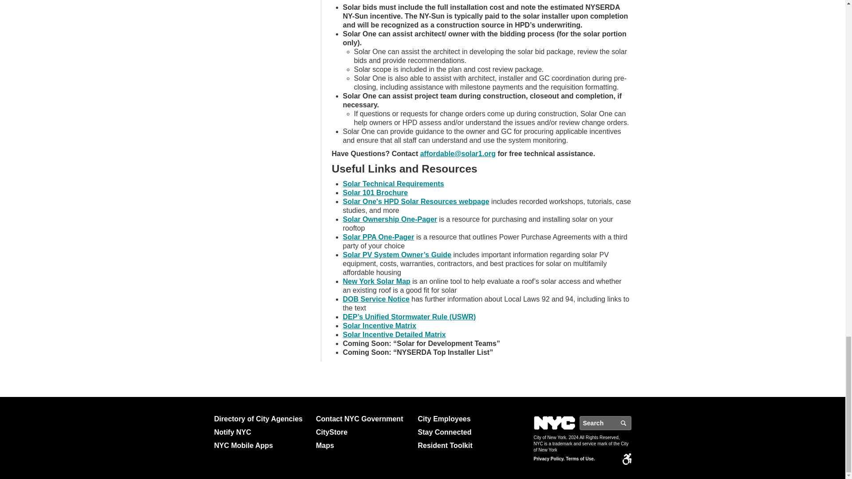 The image size is (852, 479). I want to click on Privacy Ploicy , so click(548, 459).